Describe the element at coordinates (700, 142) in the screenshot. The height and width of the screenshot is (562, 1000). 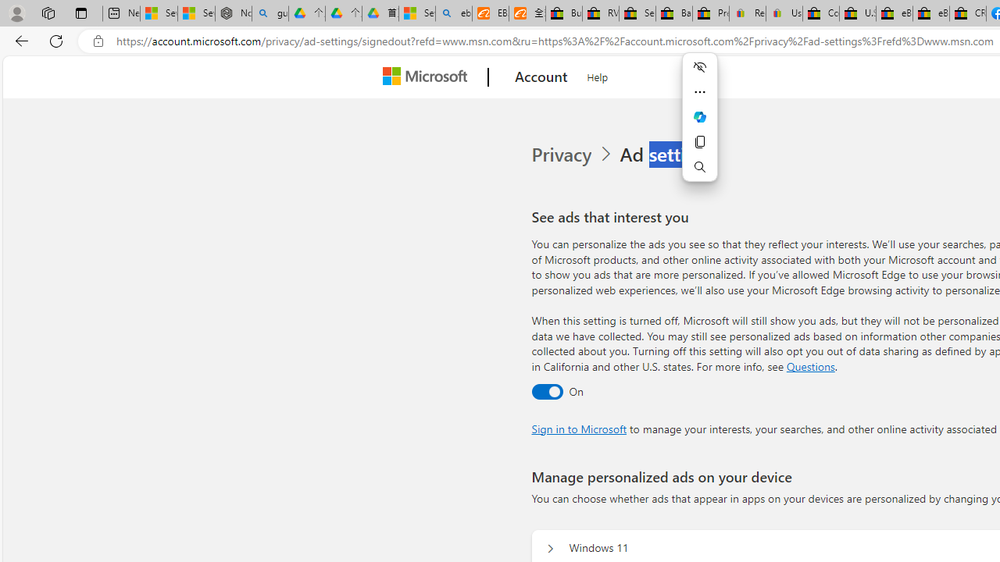
I see `Copy` at that location.